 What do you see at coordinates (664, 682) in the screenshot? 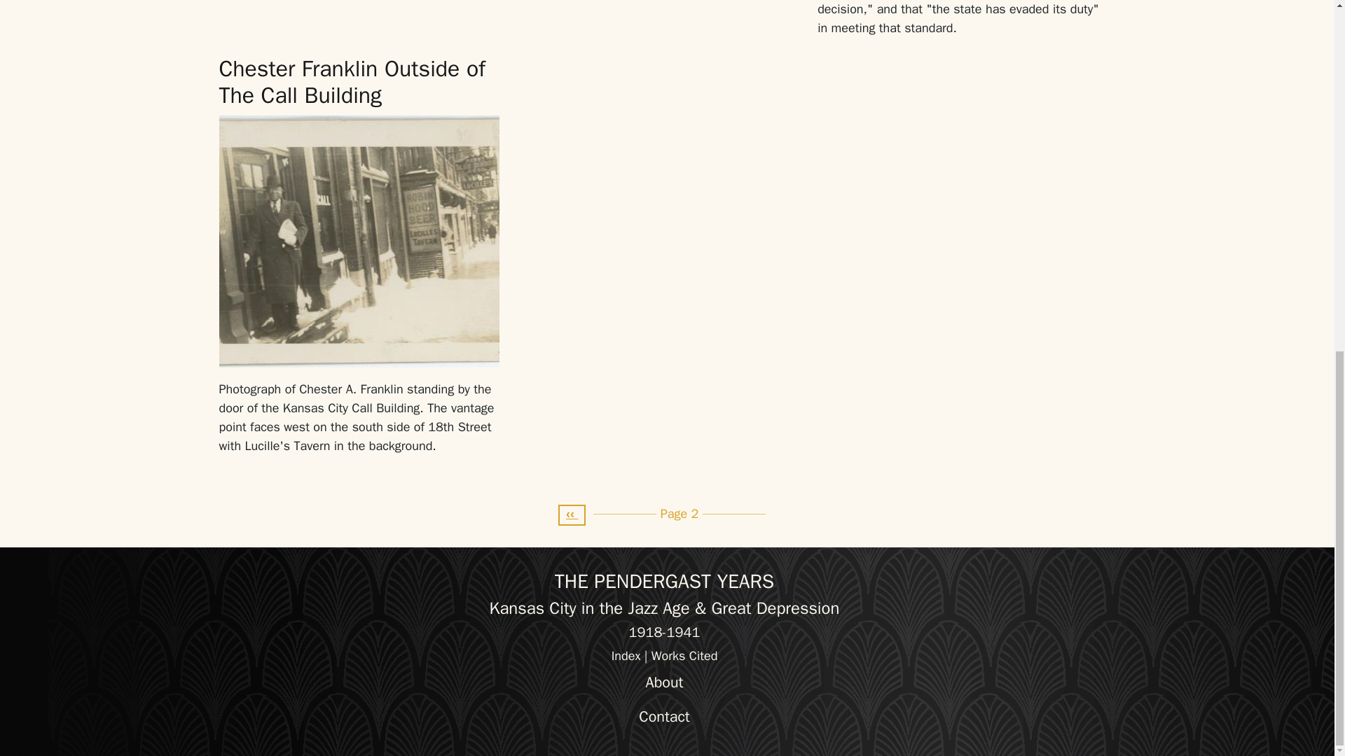
I see `About` at bounding box center [664, 682].